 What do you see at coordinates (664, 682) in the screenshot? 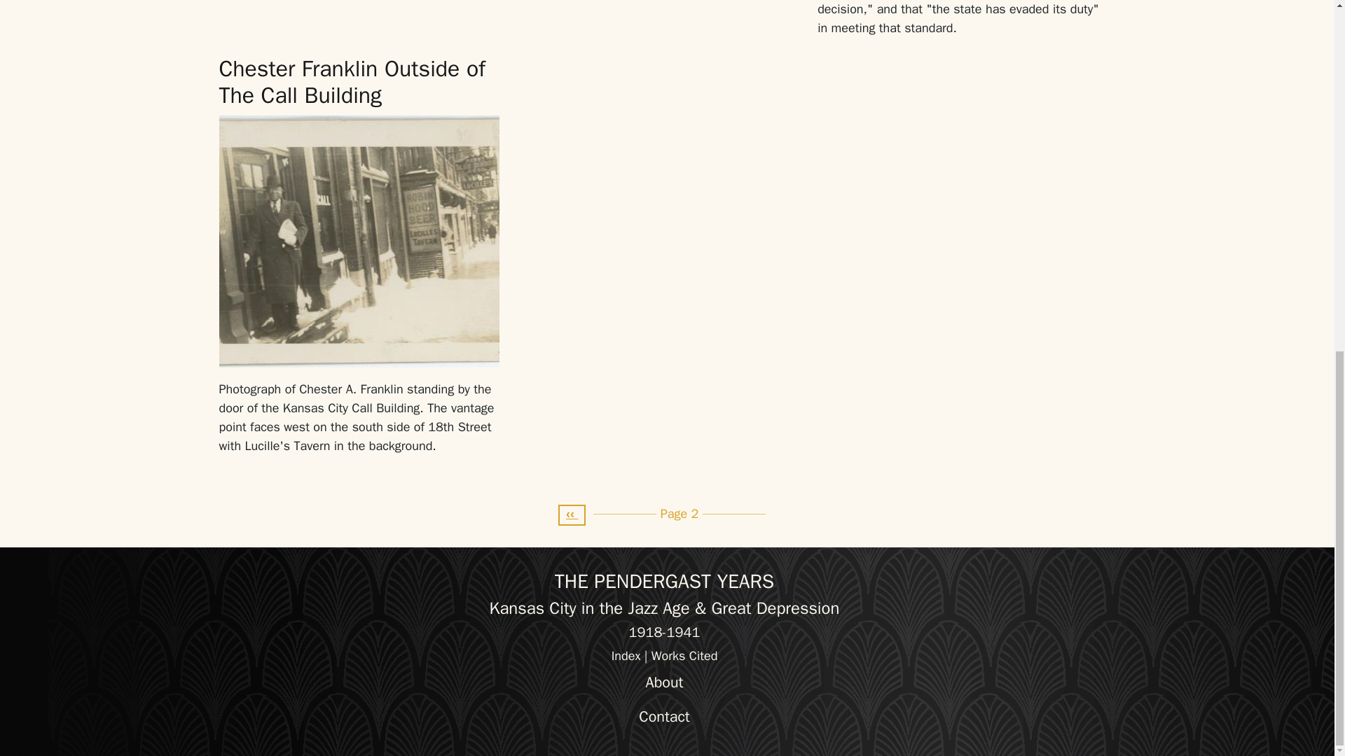
I see `About` at bounding box center [664, 682].